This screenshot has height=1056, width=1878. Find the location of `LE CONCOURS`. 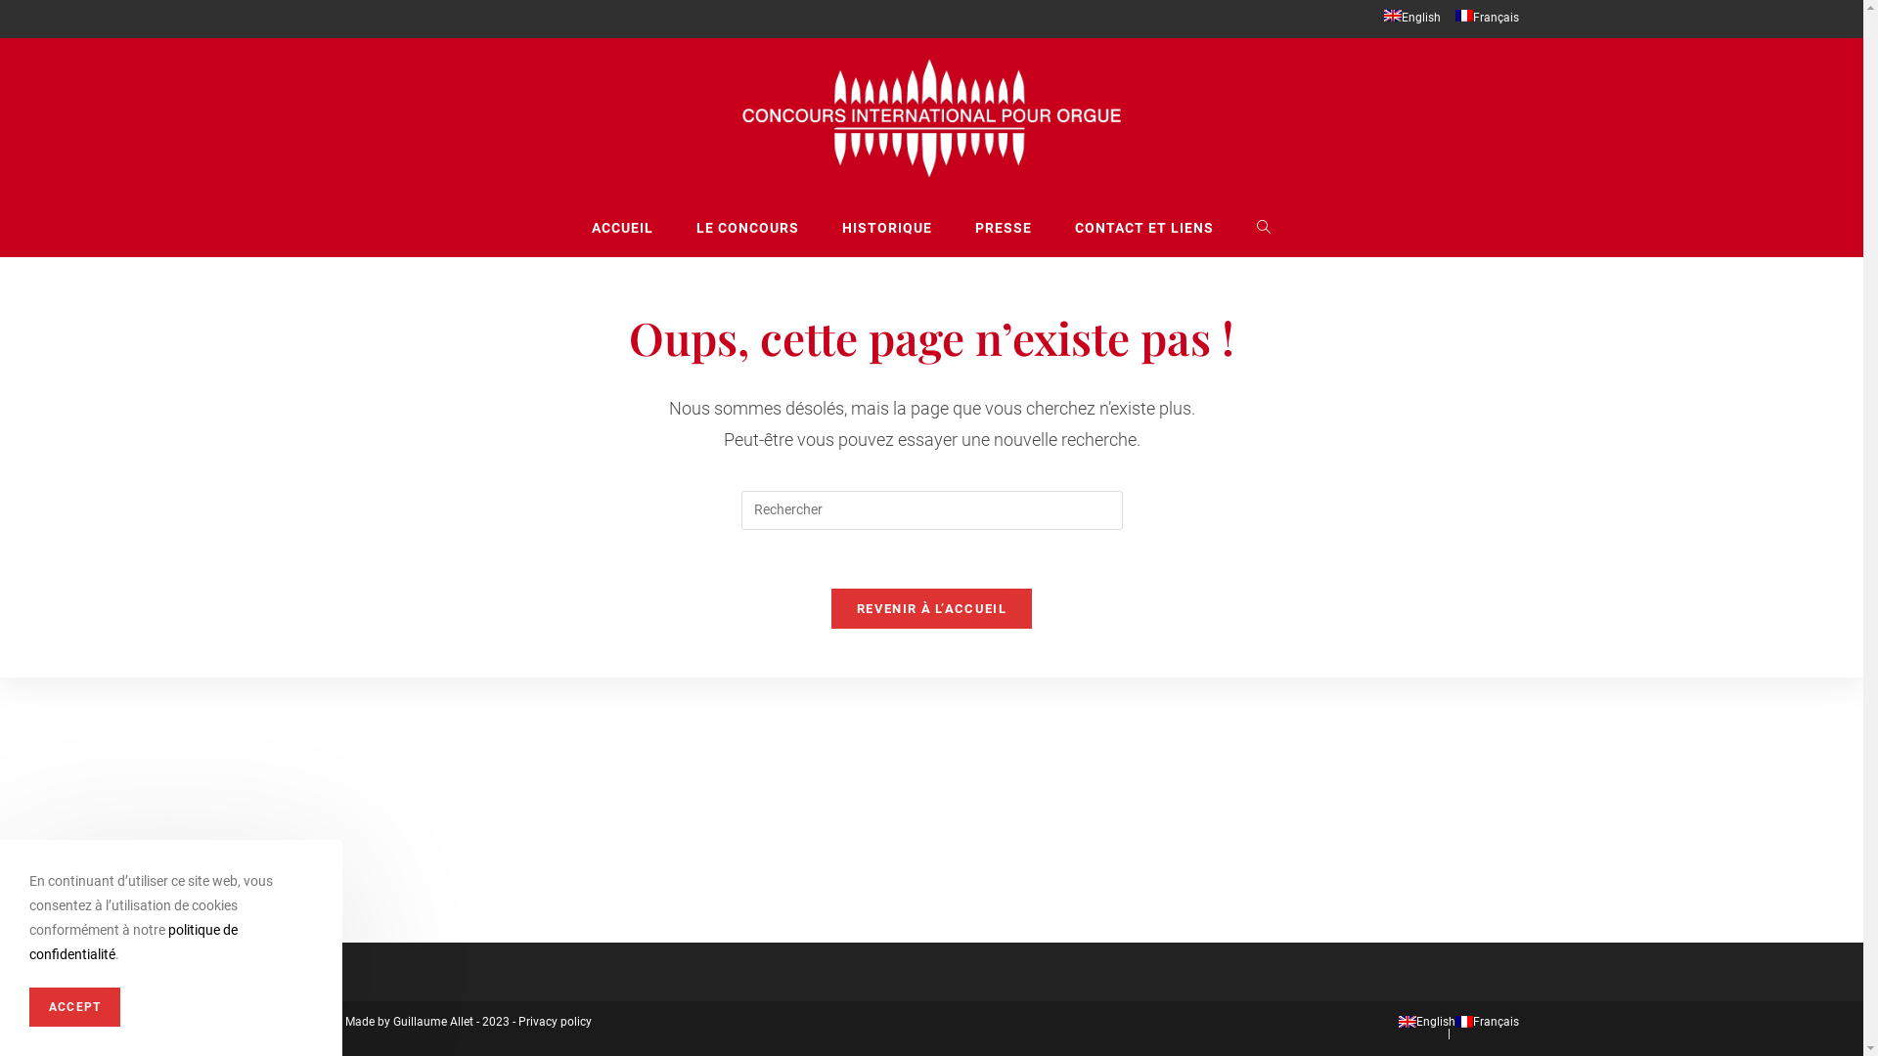

LE CONCOURS is located at coordinates (747, 228).